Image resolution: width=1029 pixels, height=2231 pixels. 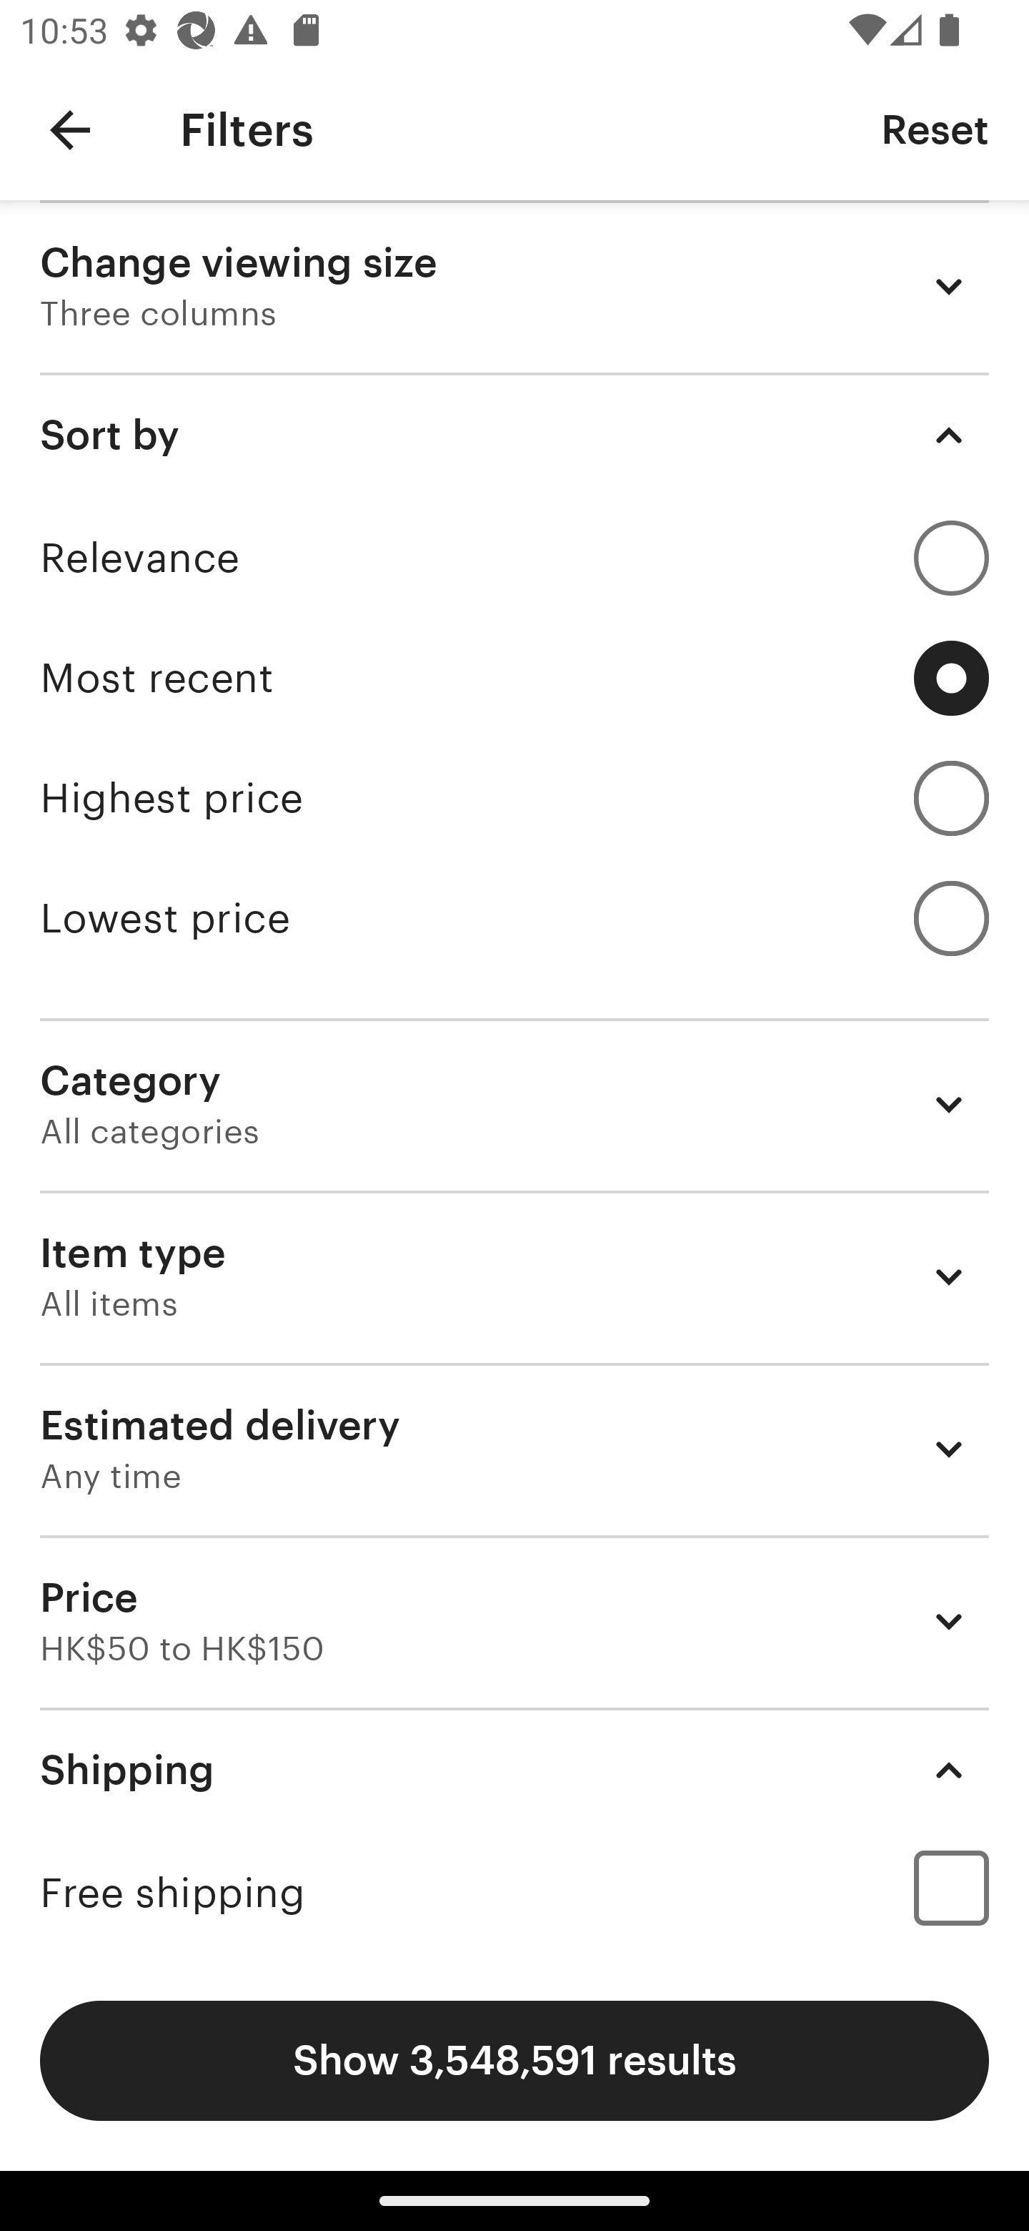 What do you see at coordinates (514, 2061) in the screenshot?
I see `Show 3,548,591 results Show 3,548,579 results` at bounding box center [514, 2061].